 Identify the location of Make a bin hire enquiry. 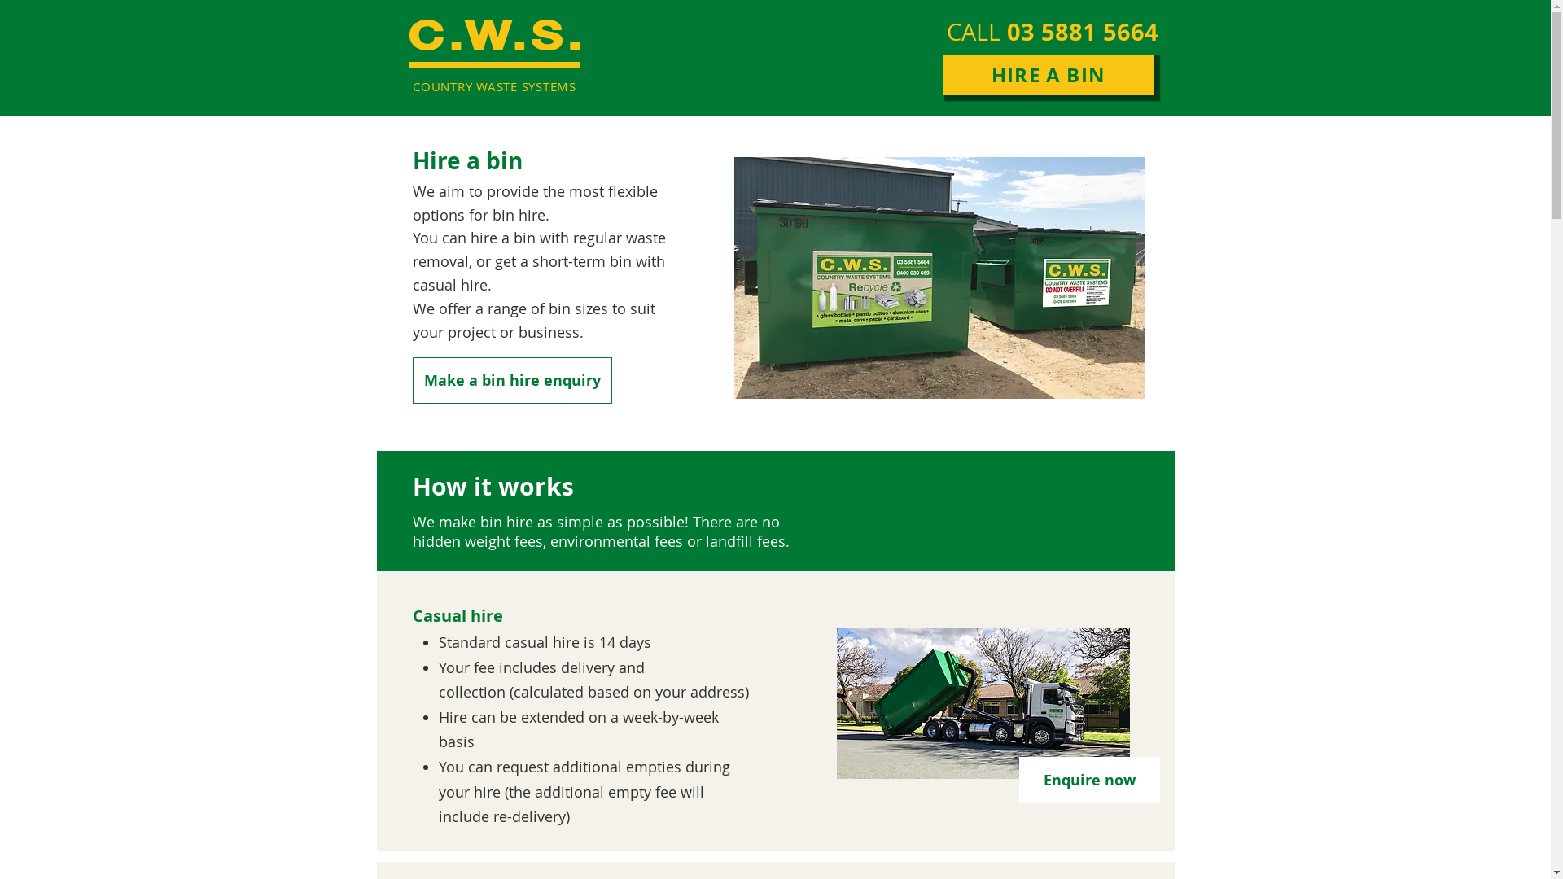
(511, 381).